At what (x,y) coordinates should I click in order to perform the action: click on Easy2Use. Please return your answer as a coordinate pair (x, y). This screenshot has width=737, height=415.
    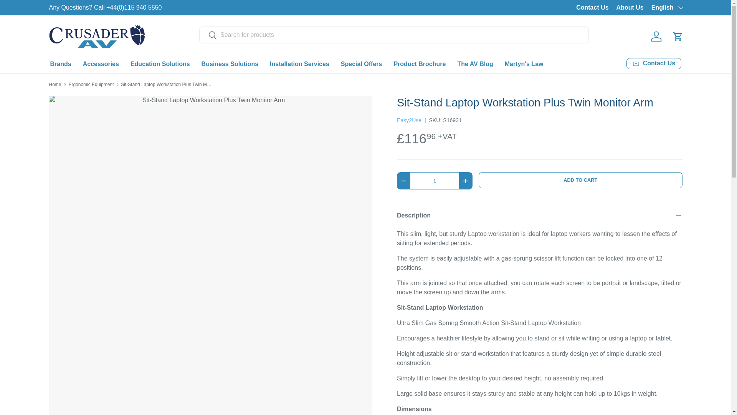
    Looking at the image, I should click on (409, 120).